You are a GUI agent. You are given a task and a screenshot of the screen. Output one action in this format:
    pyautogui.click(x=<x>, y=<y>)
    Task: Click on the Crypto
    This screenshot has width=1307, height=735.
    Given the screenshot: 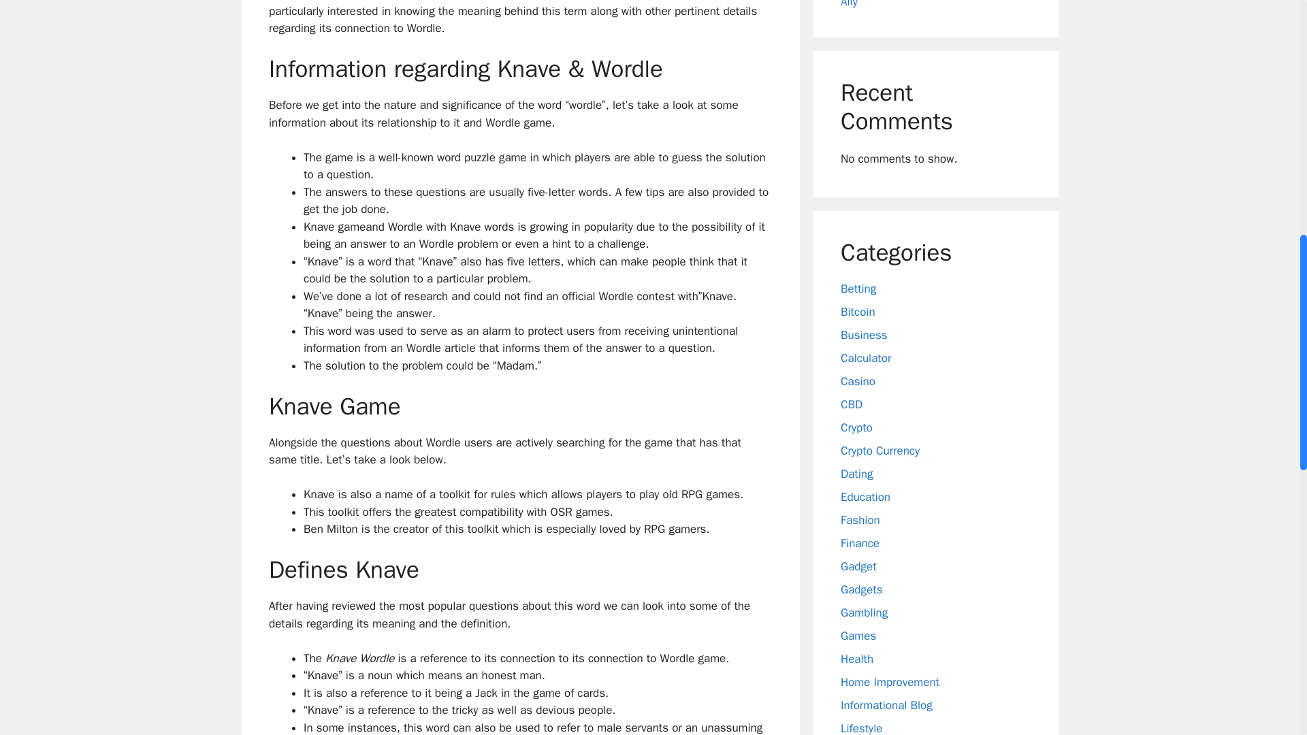 What is the action you would take?
    pyautogui.click(x=856, y=427)
    